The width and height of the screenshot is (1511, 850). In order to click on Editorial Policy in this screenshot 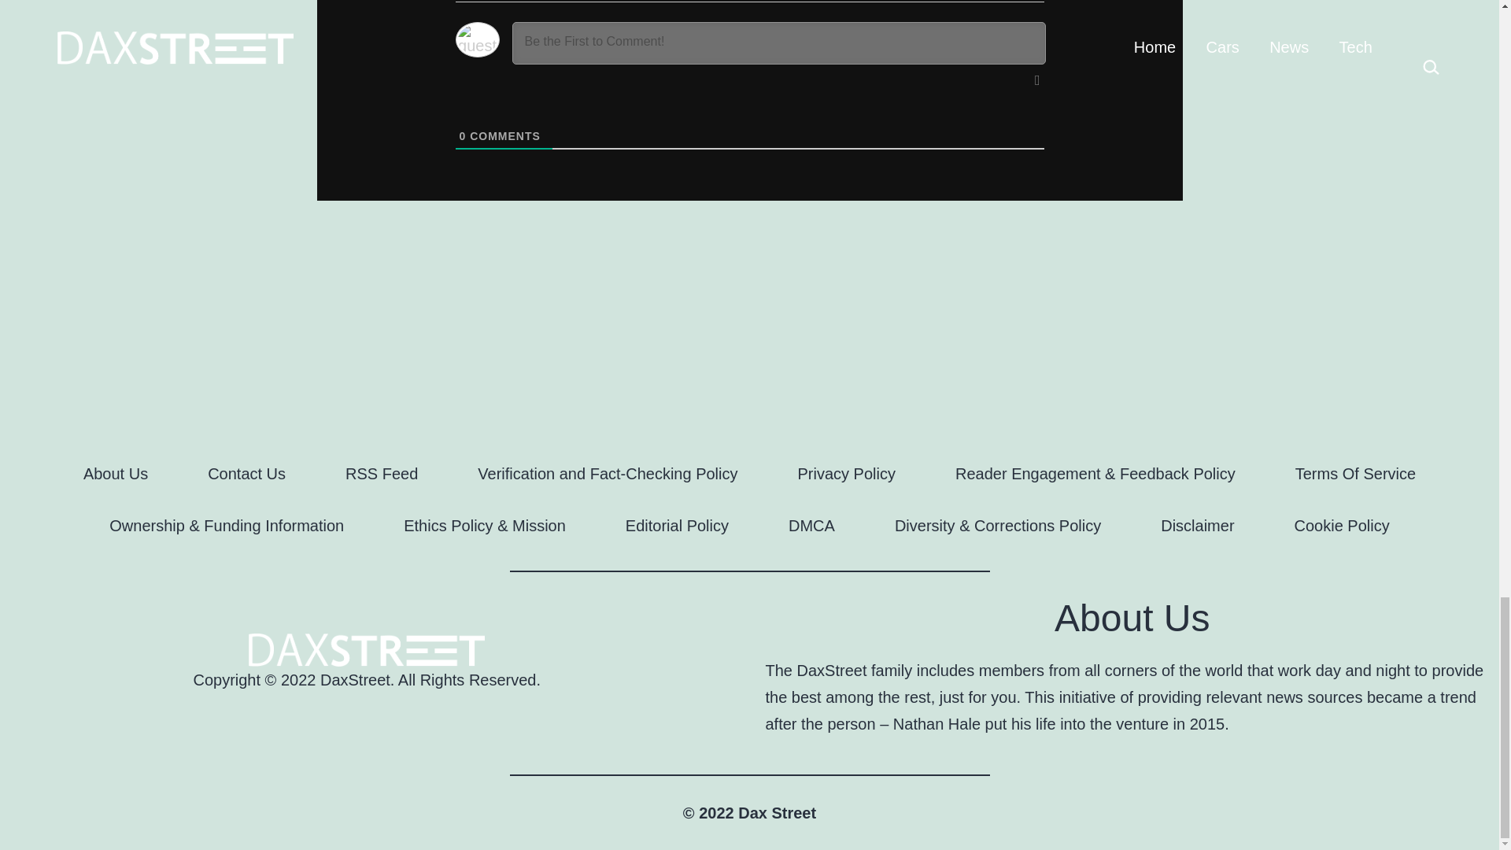, I will do `click(677, 526)`.